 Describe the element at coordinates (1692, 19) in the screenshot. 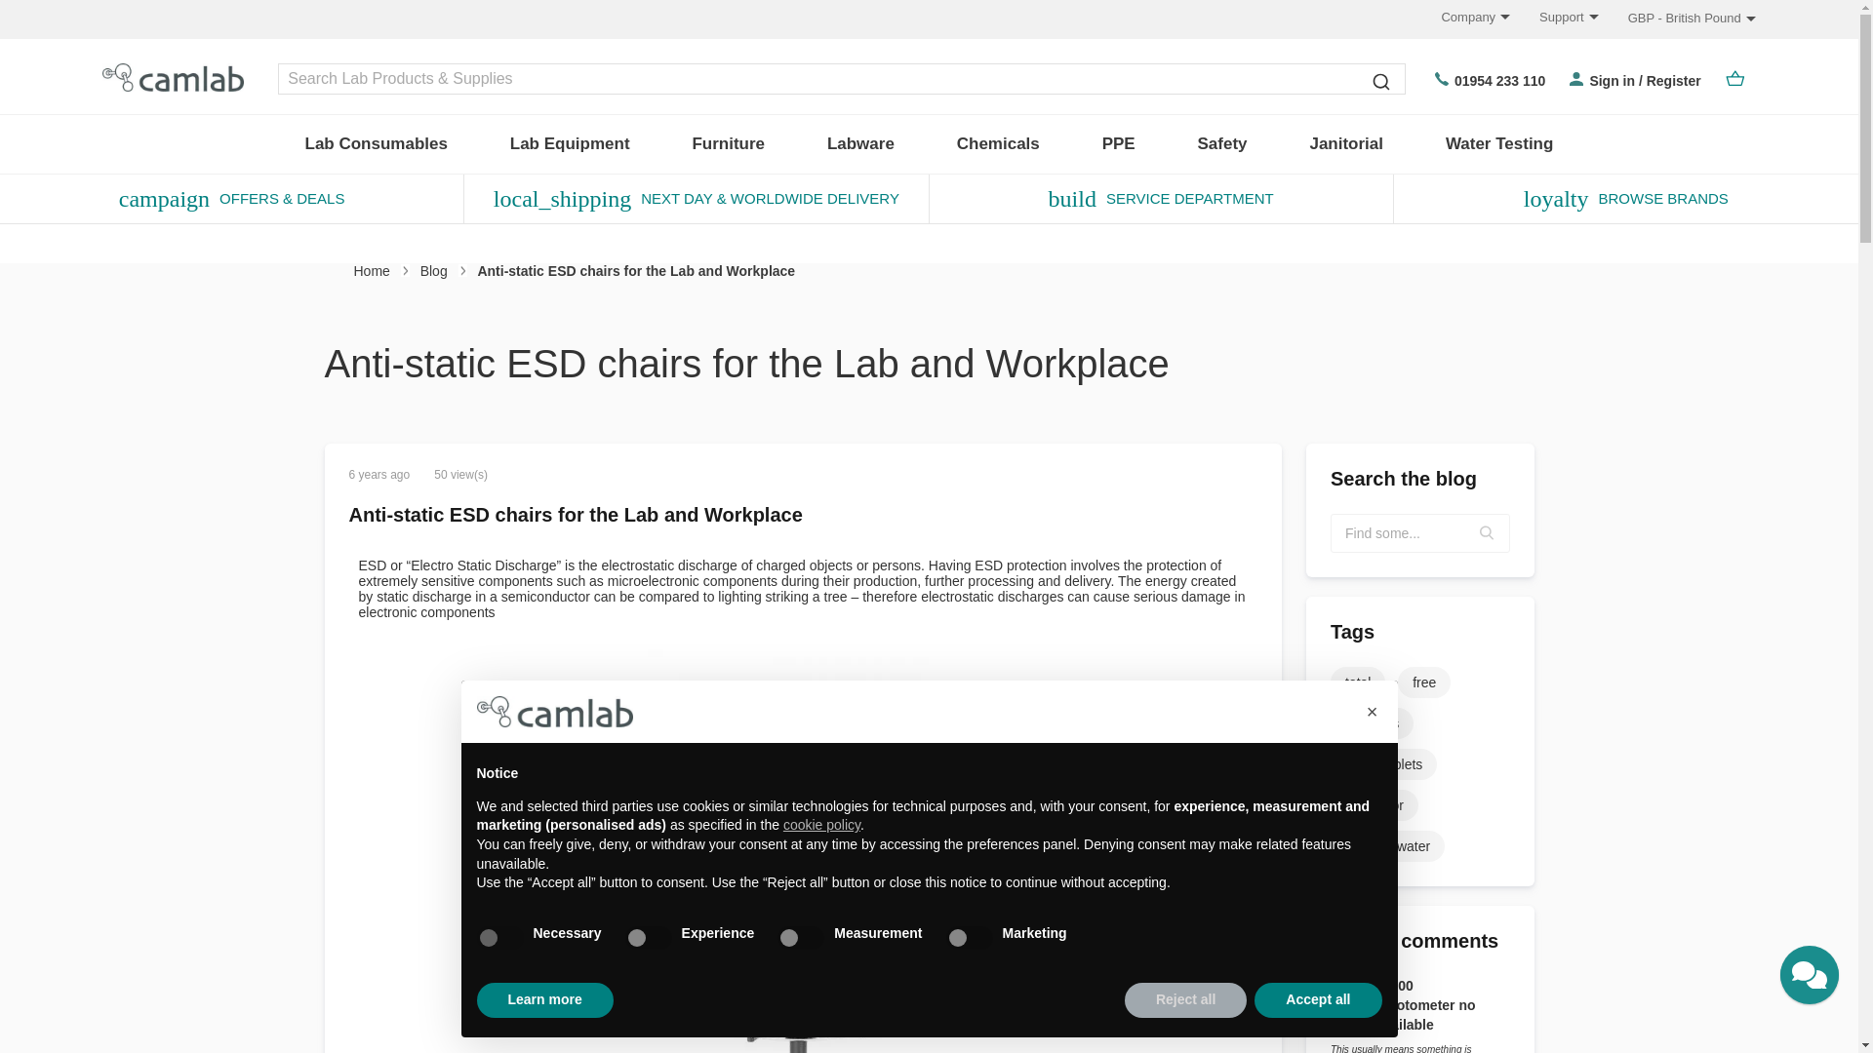

I see `GBP - British Pound` at that location.